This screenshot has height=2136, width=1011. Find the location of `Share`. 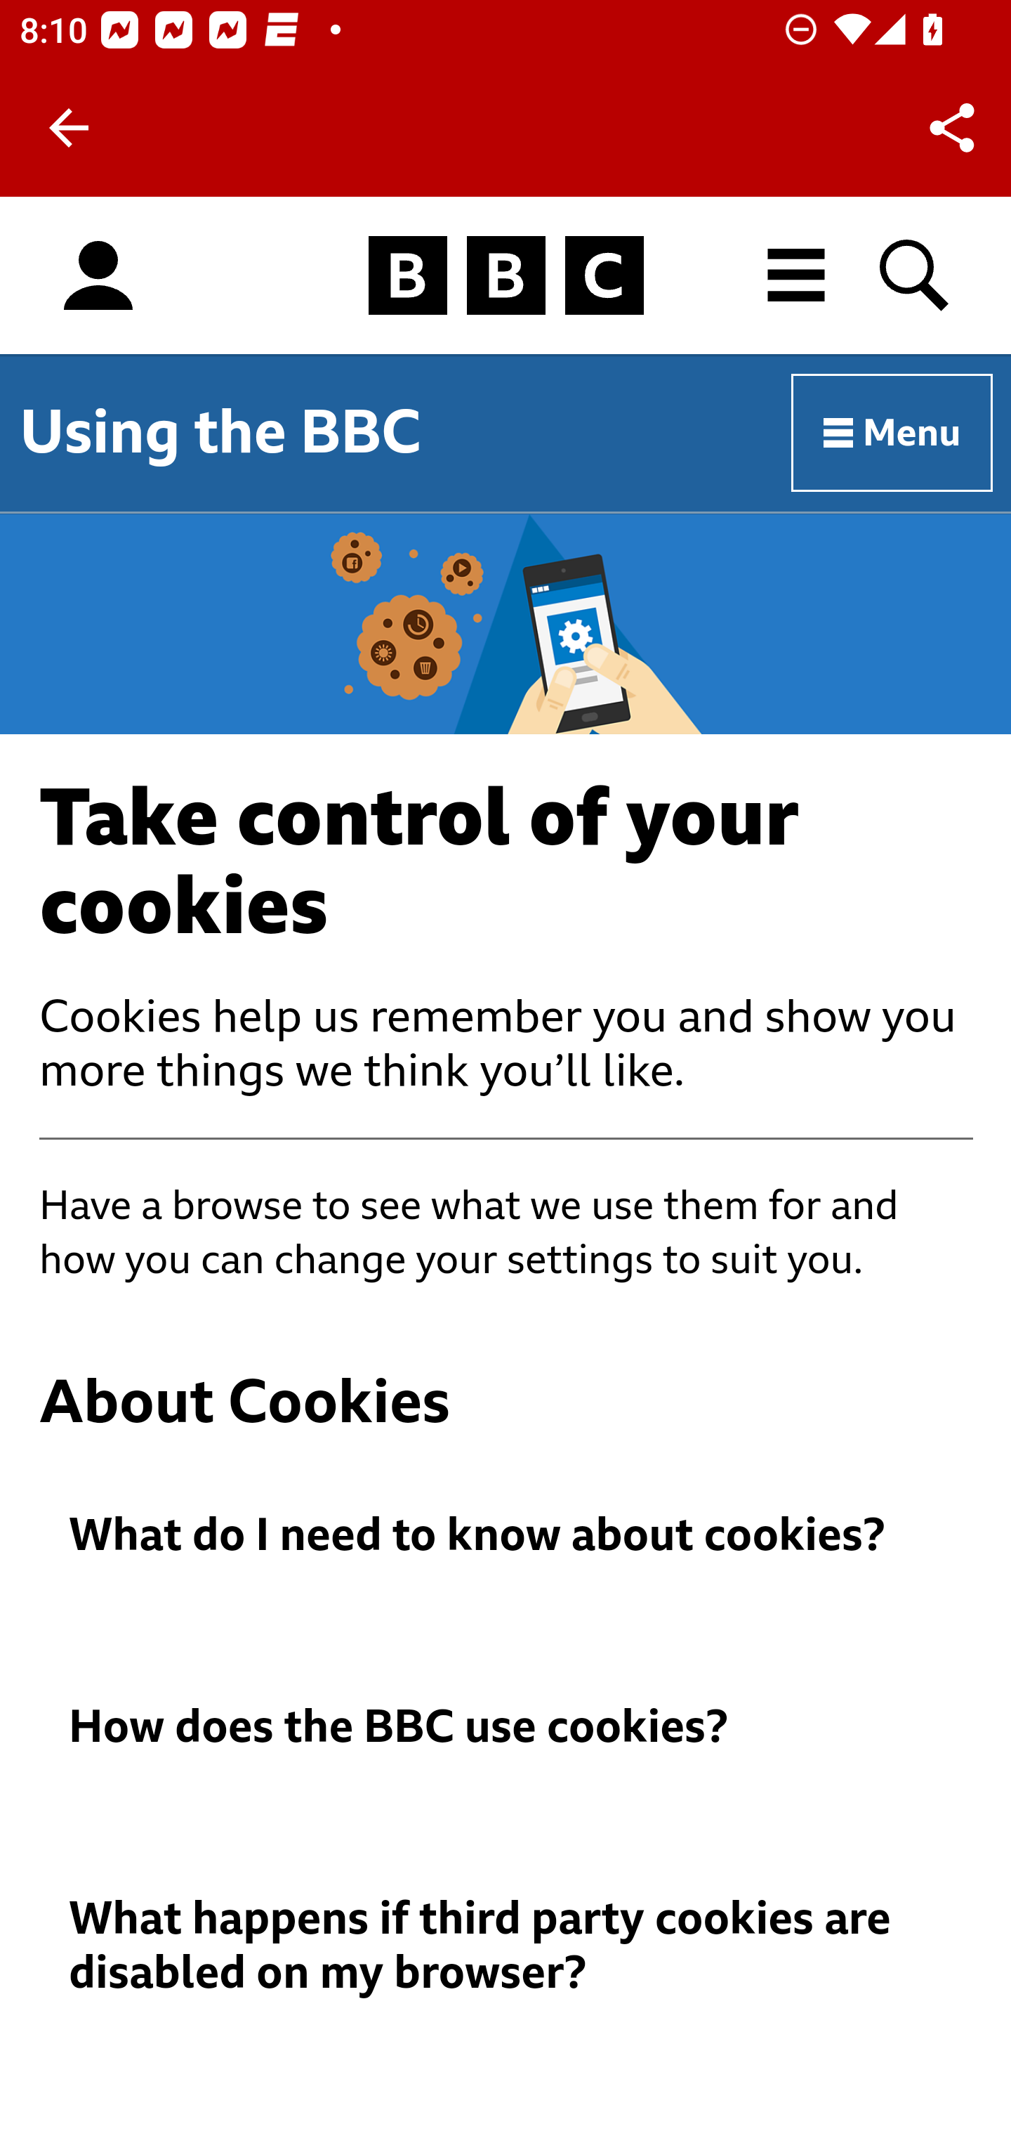

Share is located at coordinates (952, 128).